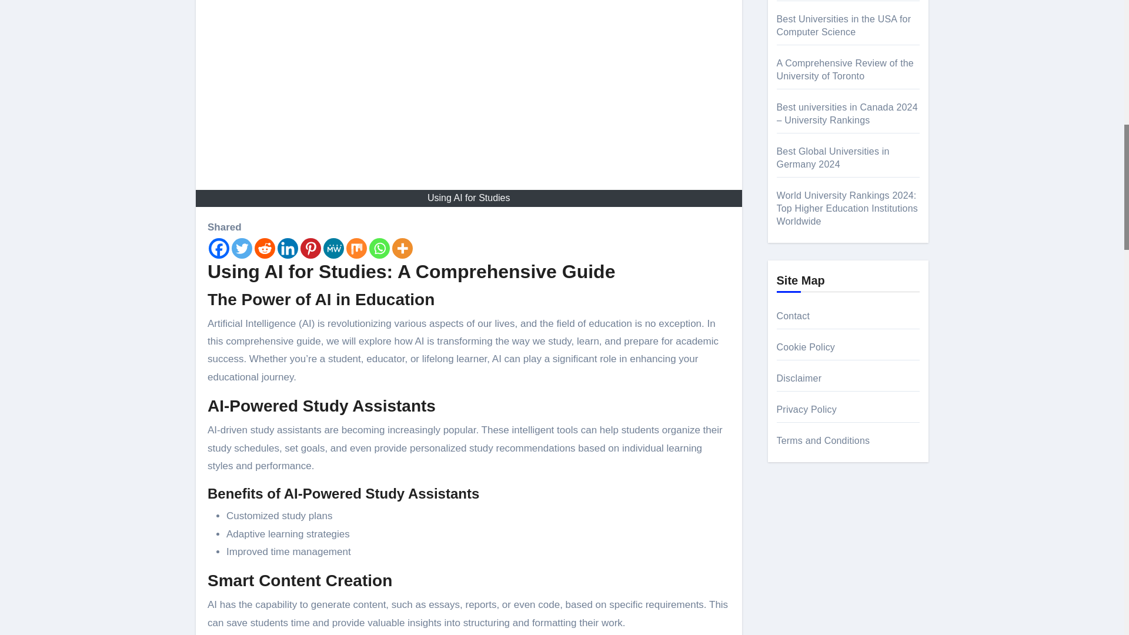 The image size is (1129, 635). What do you see at coordinates (288, 248) in the screenshot?
I see `Linkedin` at bounding box center [288, 248].